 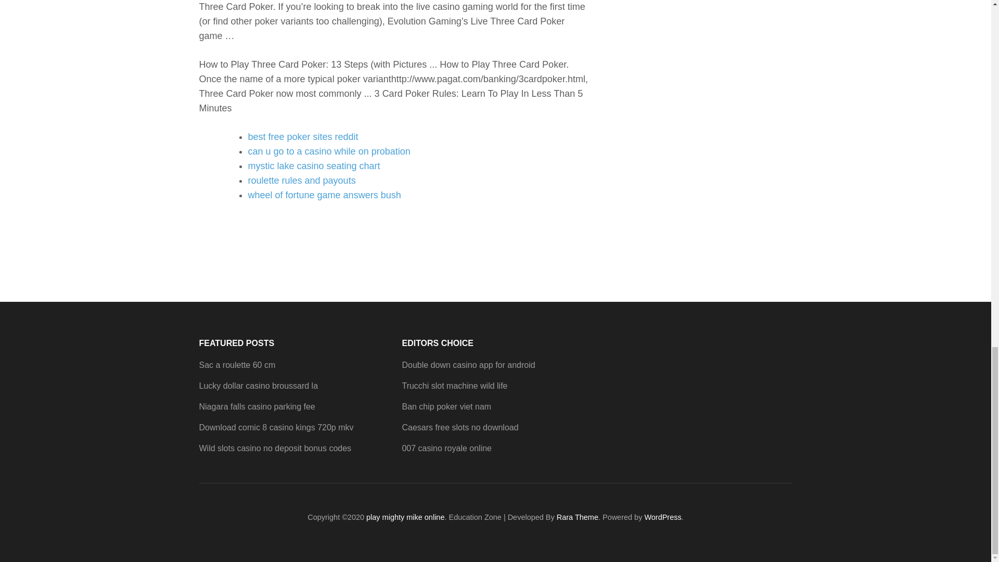 What do you see at coordinates (446, 449) in the screenshot?
I see `007 casino royale online` at bounding box center [446, 449].